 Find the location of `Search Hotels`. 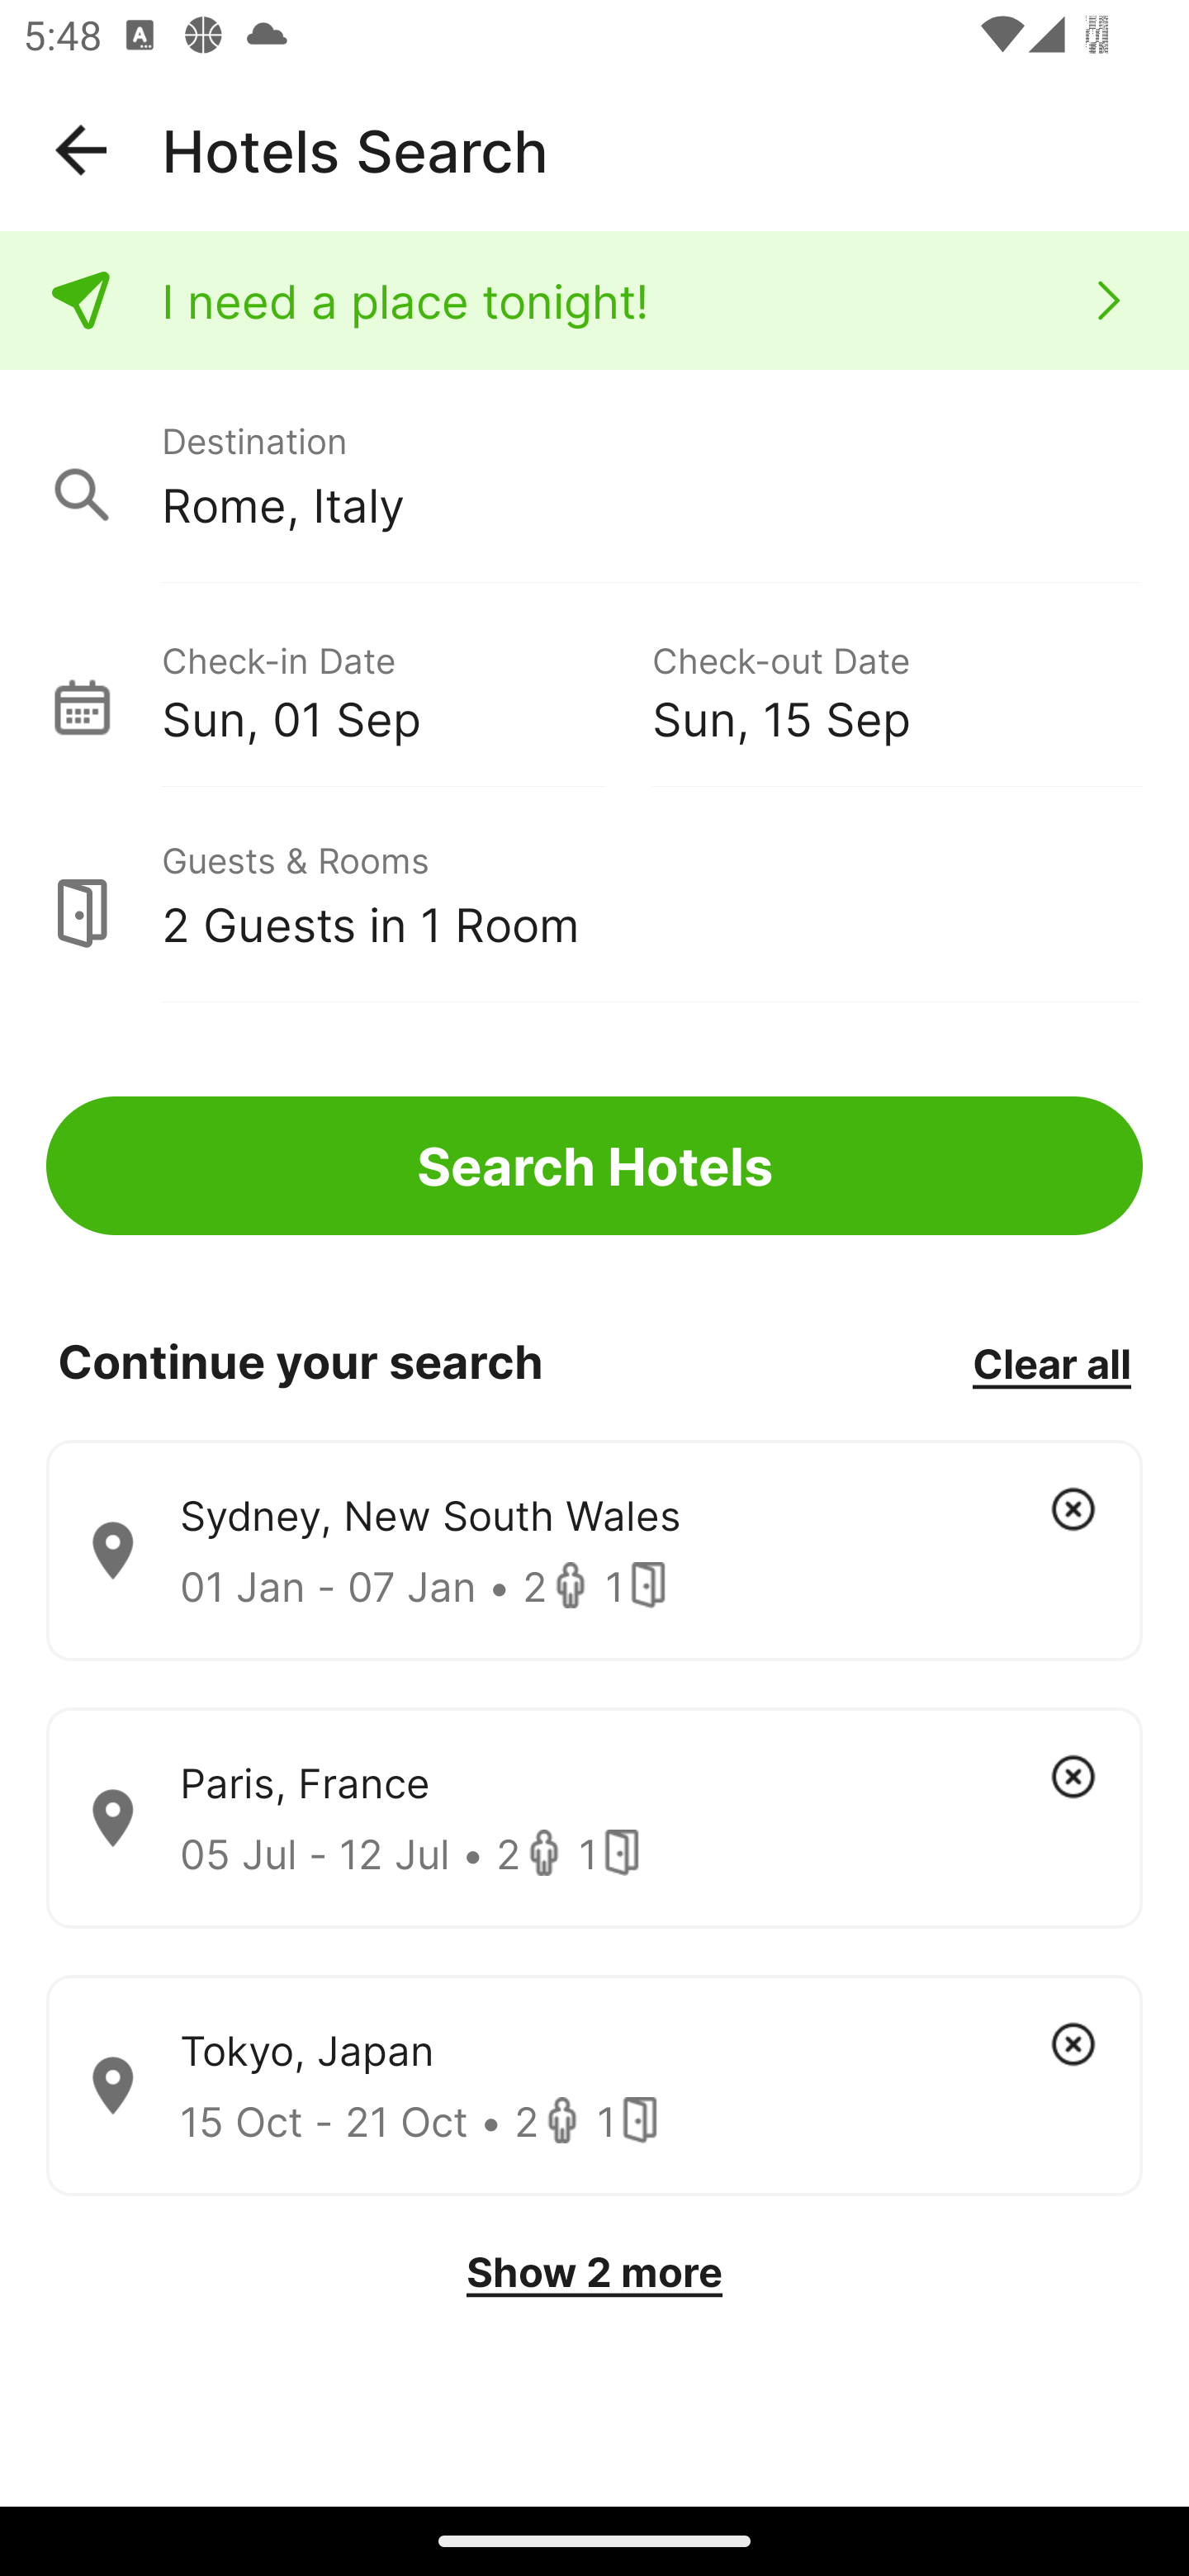

Search Hotels is located at coordinates (594, 1166).